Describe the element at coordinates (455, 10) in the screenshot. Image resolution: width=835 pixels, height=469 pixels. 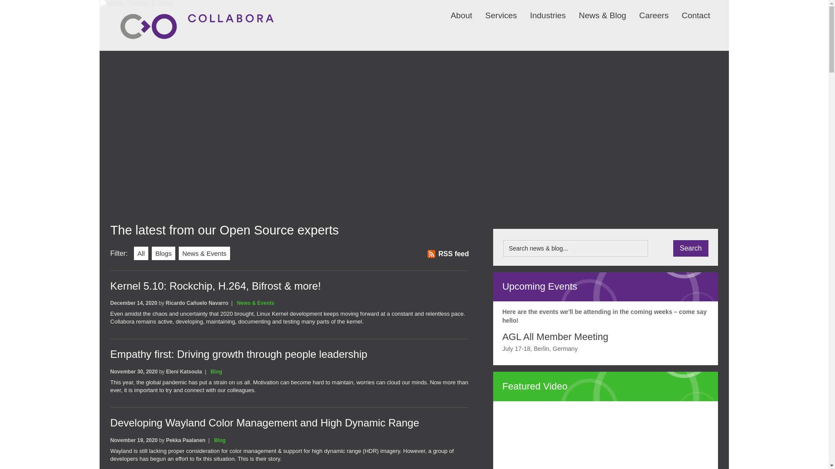
I see `Navigate to the About page` at that location.